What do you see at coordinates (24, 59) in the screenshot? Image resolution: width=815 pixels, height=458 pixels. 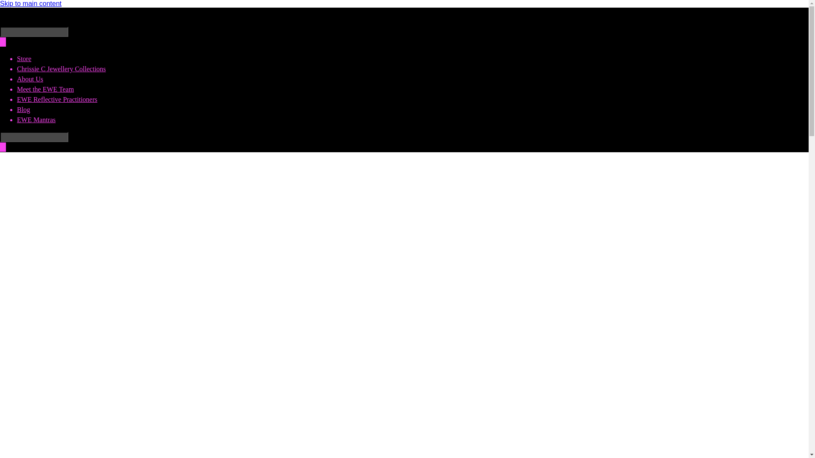 I see `Store` at bounding box center [24, 59].